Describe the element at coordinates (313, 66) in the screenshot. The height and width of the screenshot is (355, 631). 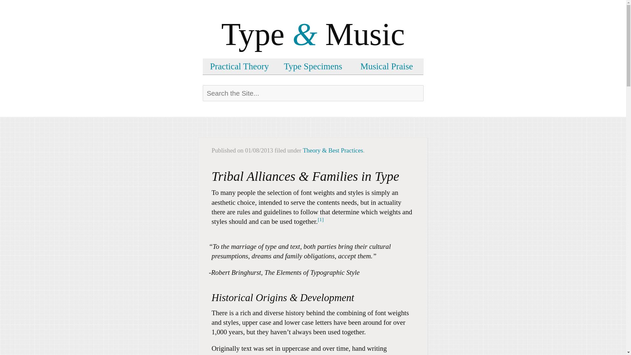
I see `Type Specimens` at that location.